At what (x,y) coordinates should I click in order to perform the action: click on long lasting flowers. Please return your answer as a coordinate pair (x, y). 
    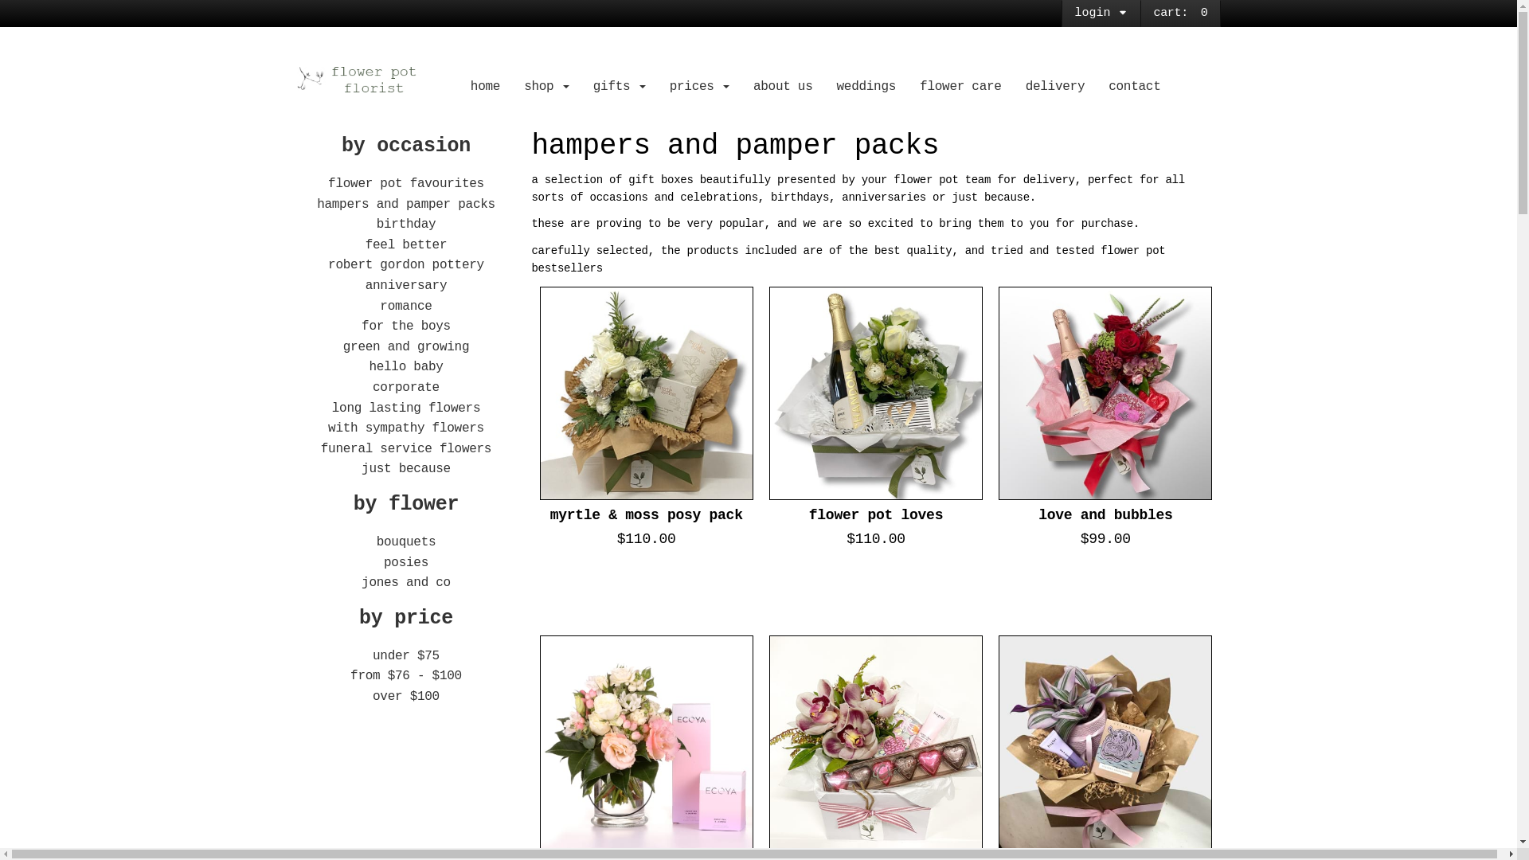
    Looking at the image, I should click on (406, 408).